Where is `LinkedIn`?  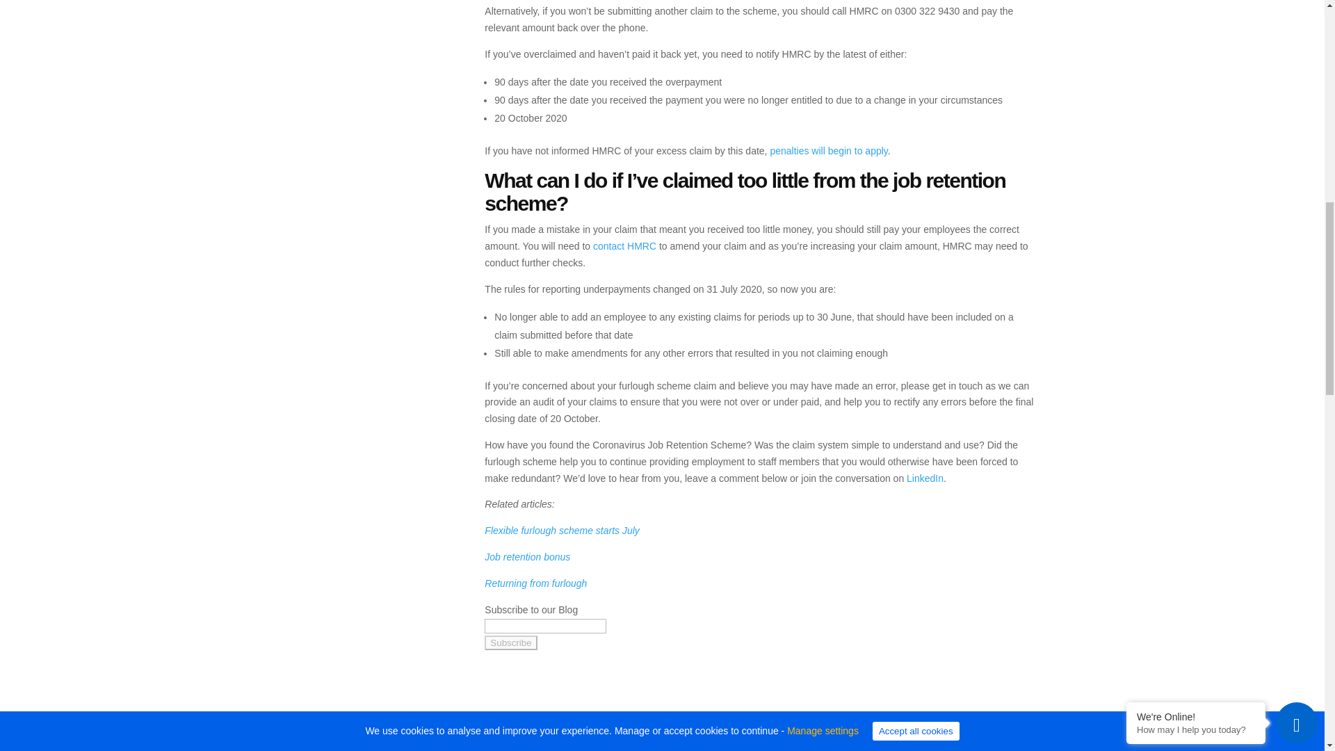 LinkedIn is located at coordinates (925, 478).